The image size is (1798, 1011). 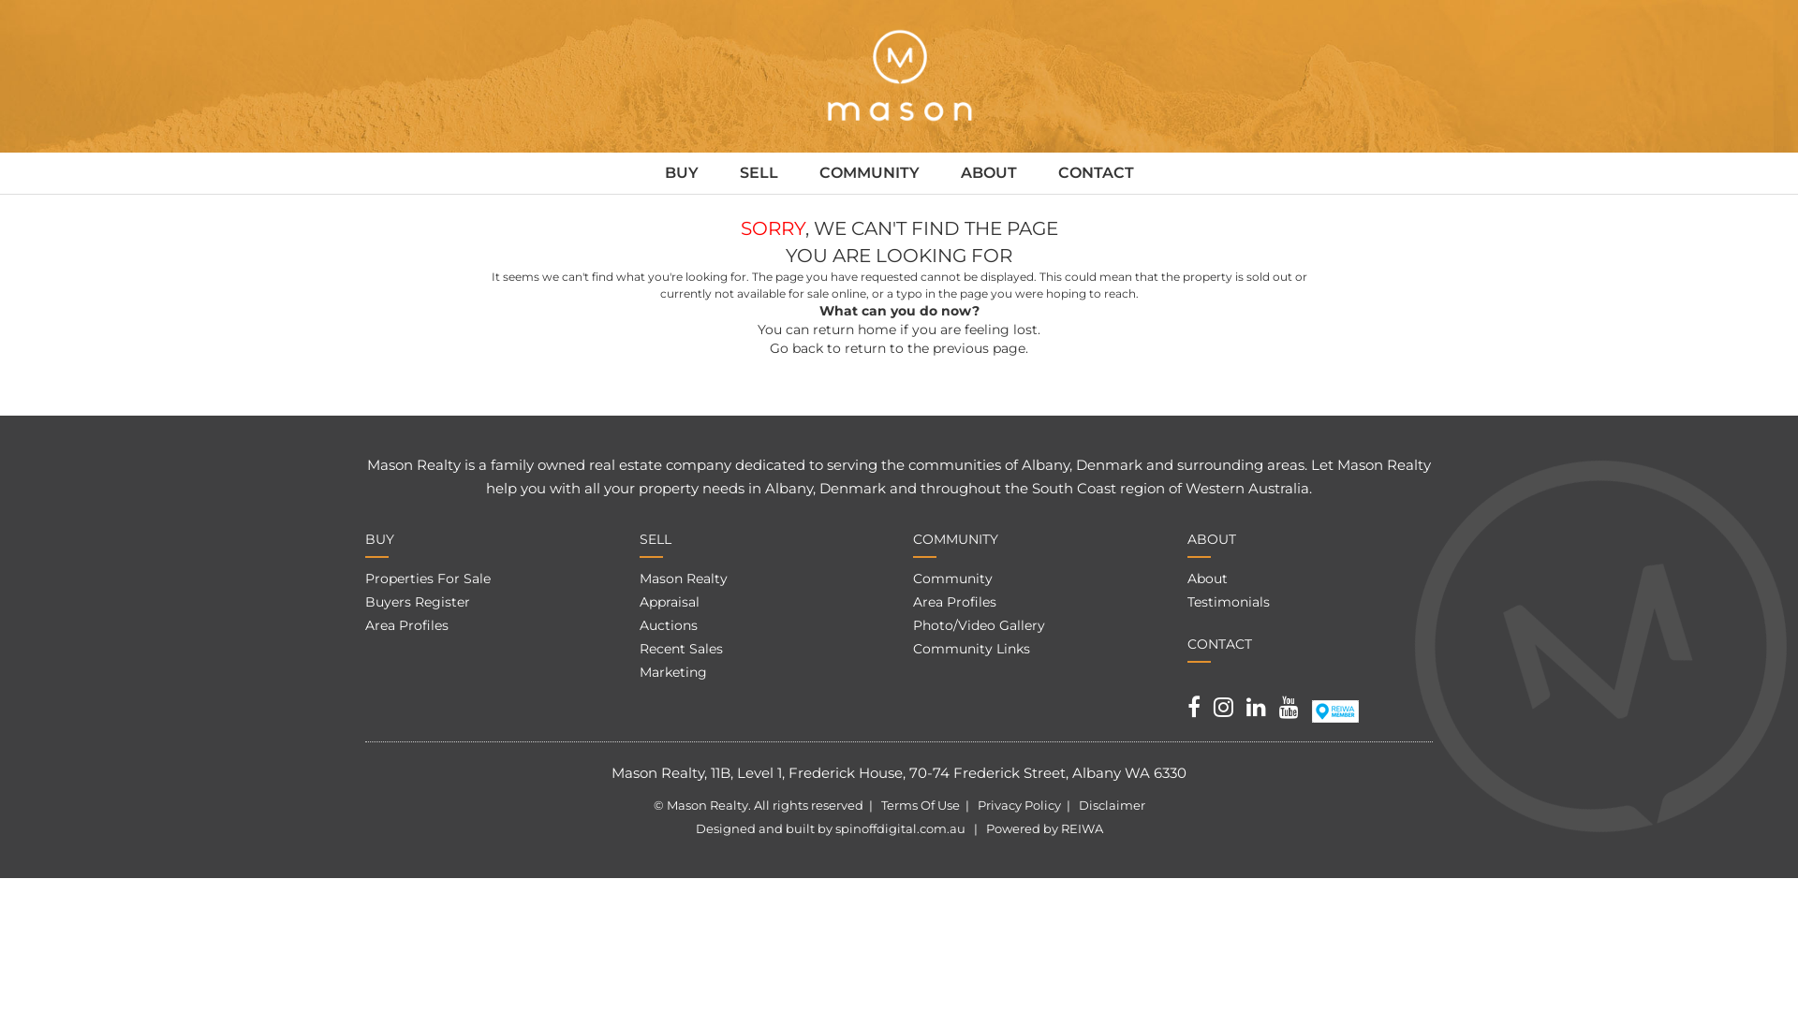 I want to click on Community Links, so click(x=972, y=649).